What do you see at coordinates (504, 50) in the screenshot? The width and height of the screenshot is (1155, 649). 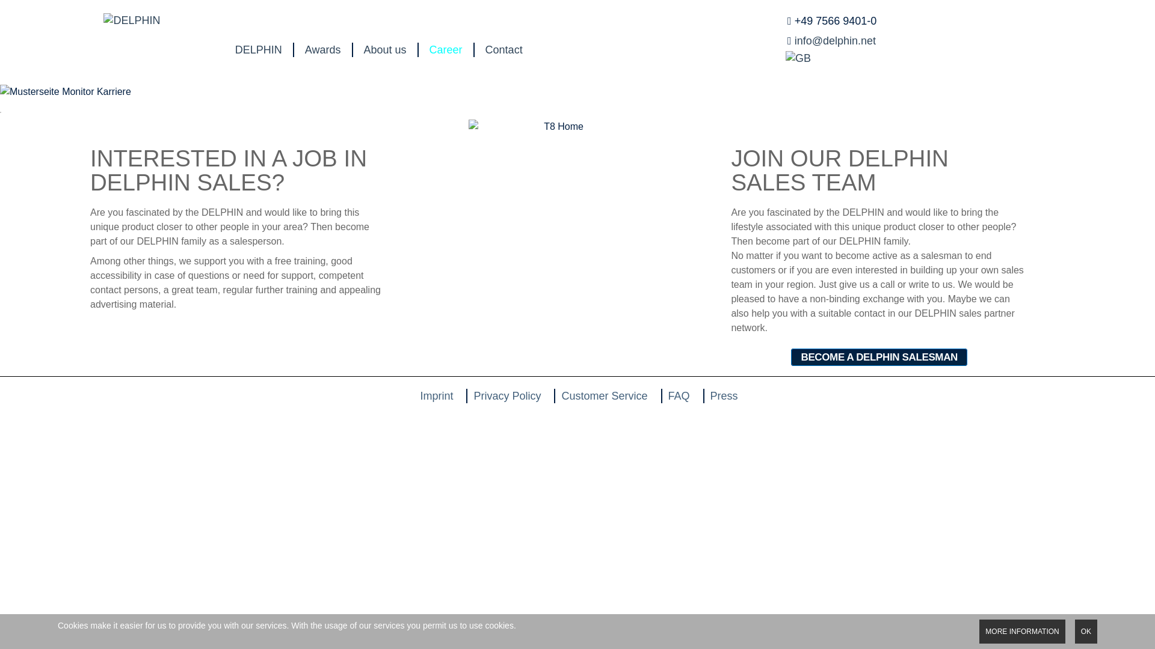 I see `Contact` at bounding box center [504, 50].